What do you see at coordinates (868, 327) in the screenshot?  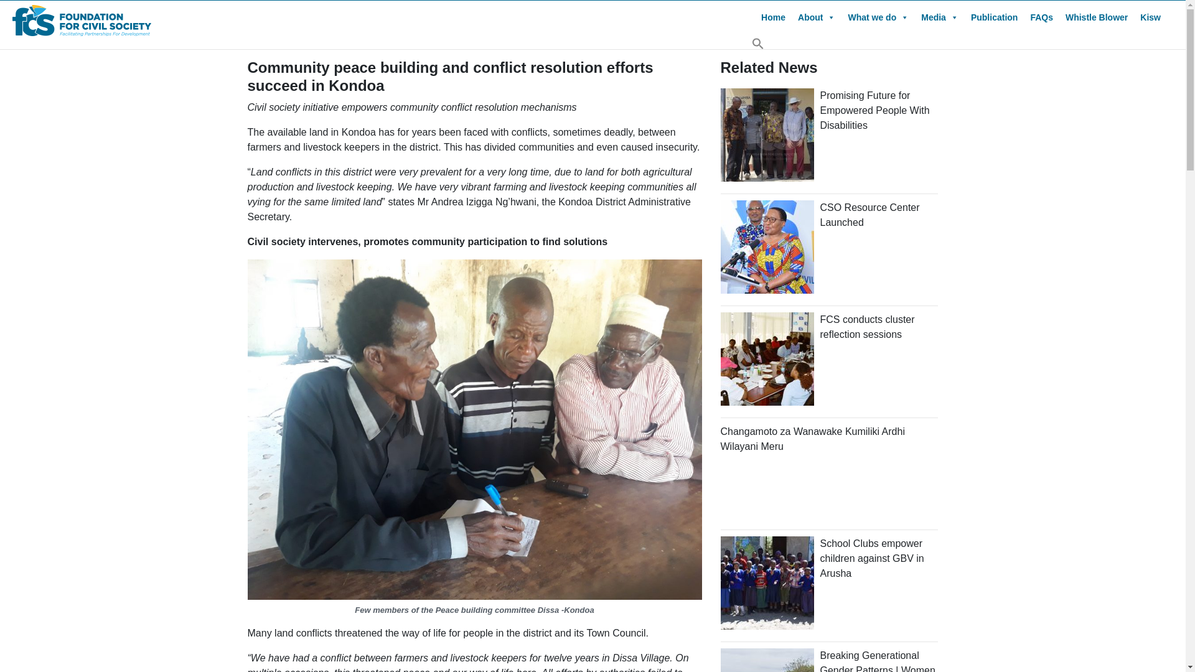 I see `FCS conducts cluster reflection sessions` at bounding box center [868, 327].